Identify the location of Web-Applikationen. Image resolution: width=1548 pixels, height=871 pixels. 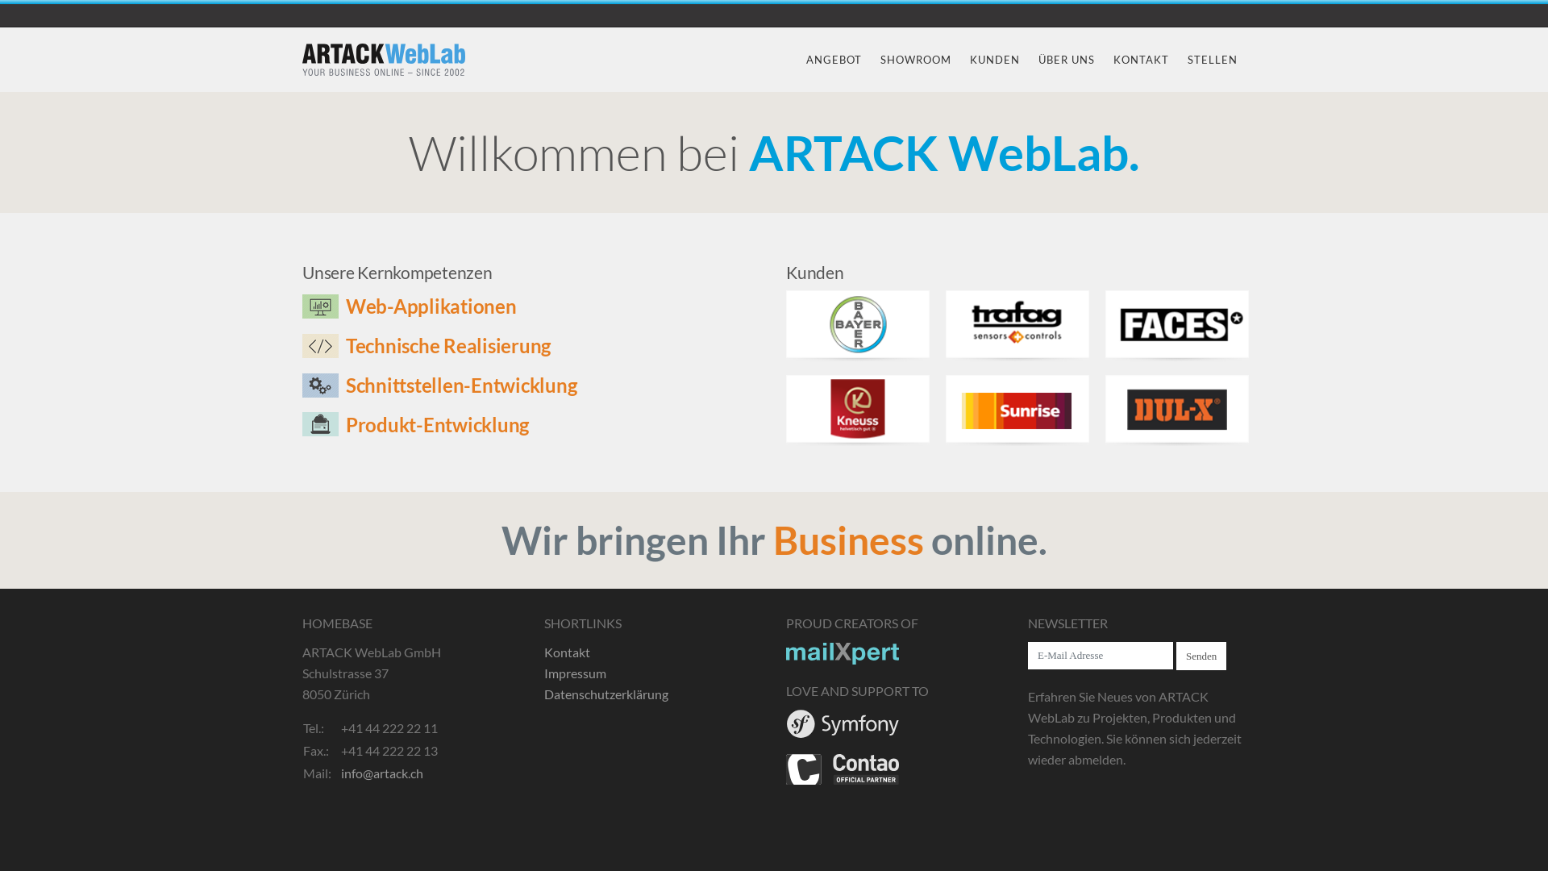
(410, 303).